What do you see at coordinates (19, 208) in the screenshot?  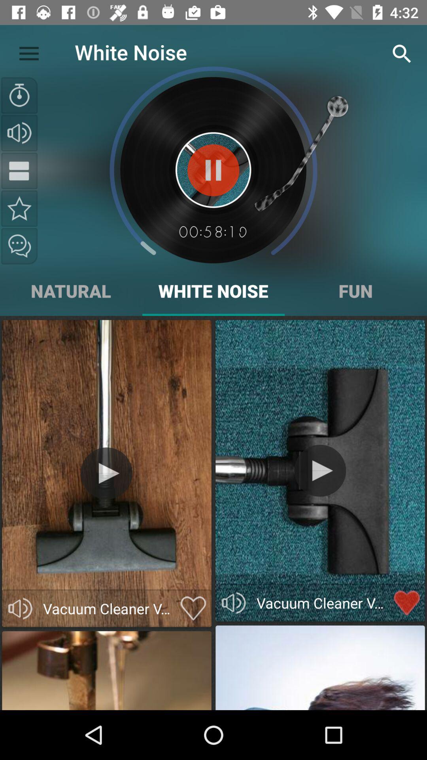 I see `go to priority mo` at bounding box center [19, 208].